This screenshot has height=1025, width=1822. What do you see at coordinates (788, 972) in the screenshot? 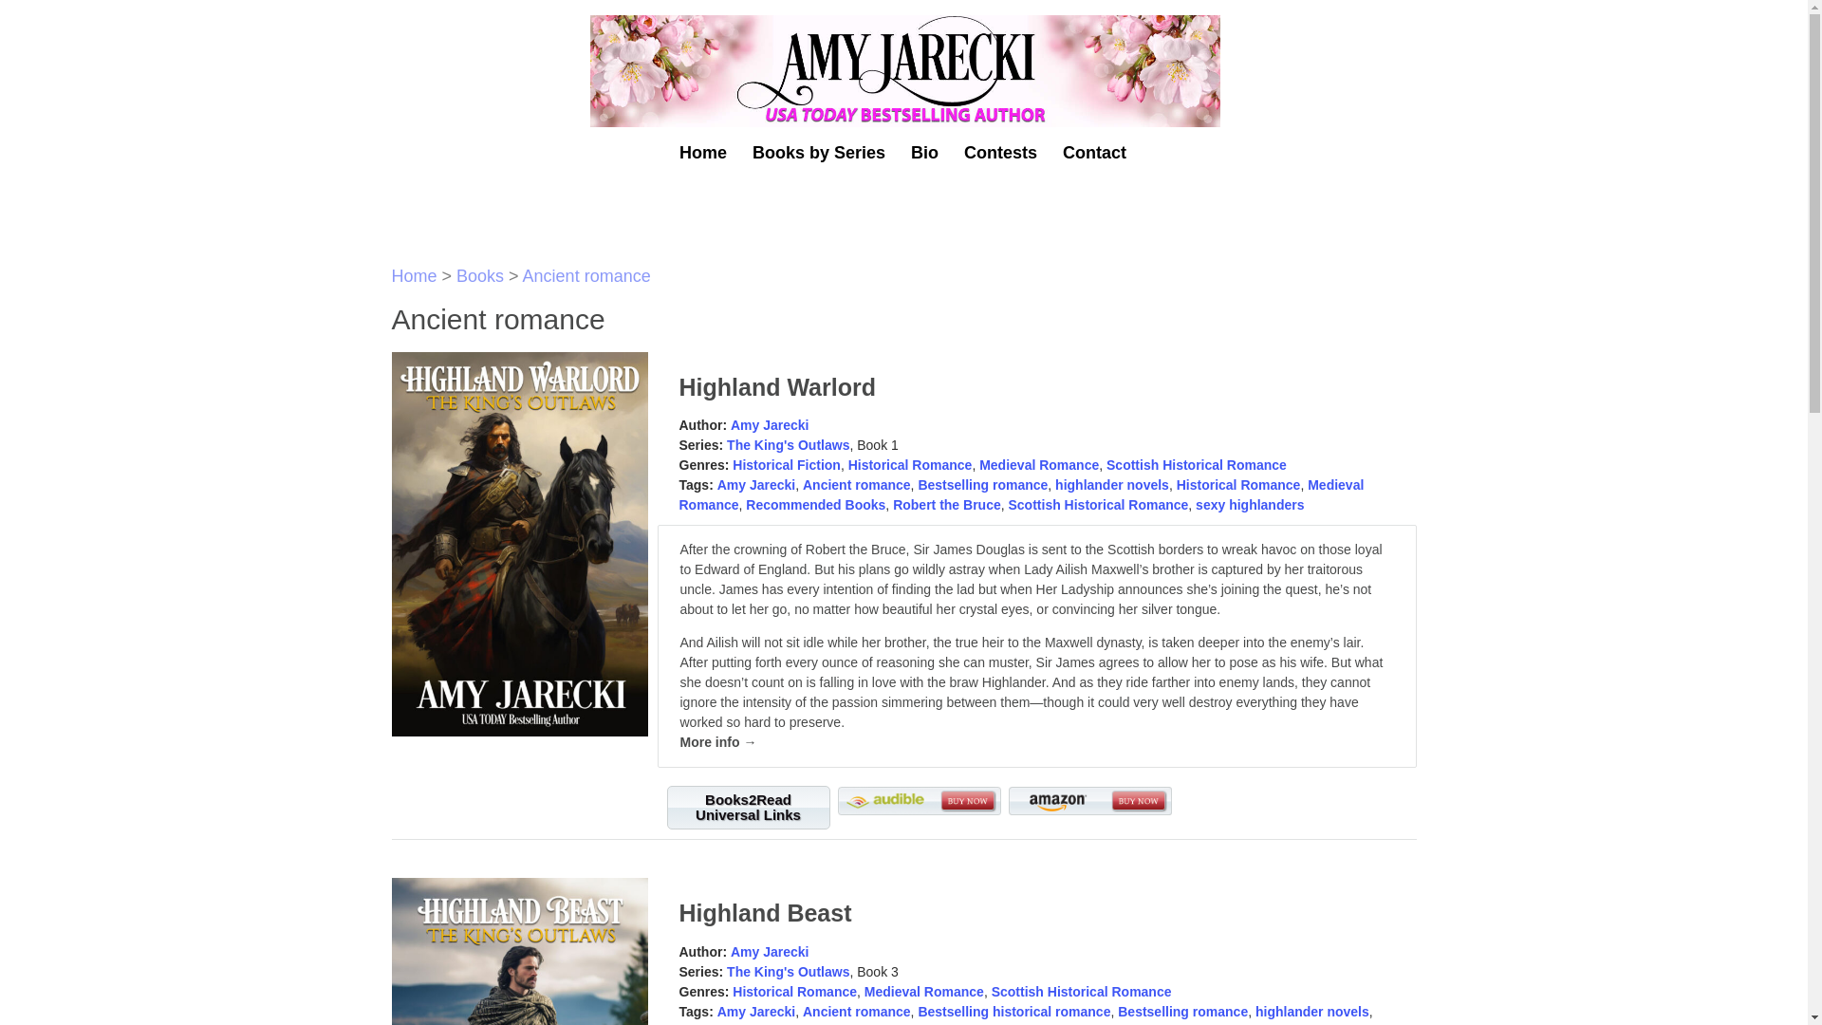
I see `The King's Outlaws` at bounding box center [788, 972].